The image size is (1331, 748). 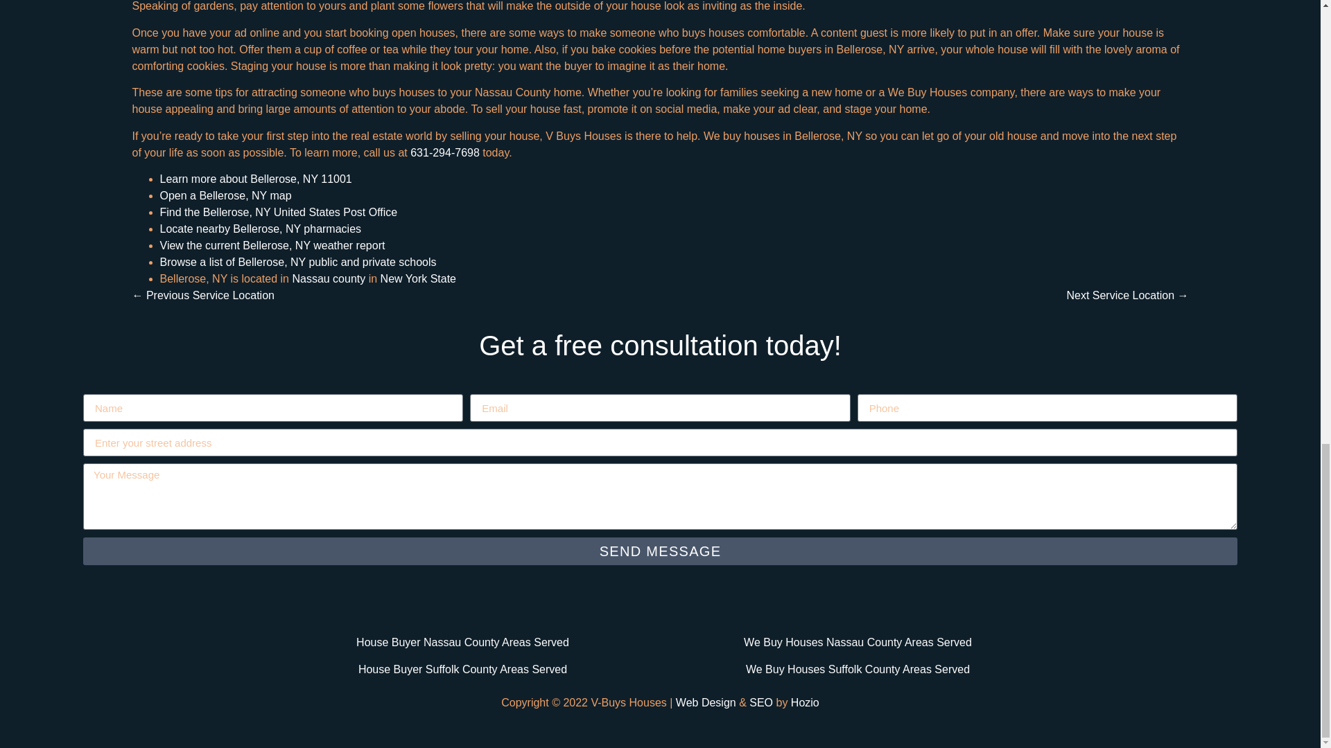 What do you see at coordinates (462, 669) in the screenshot?
I see `House Buyer Suffolk County Areas Served` at bounding box center [462, 669].